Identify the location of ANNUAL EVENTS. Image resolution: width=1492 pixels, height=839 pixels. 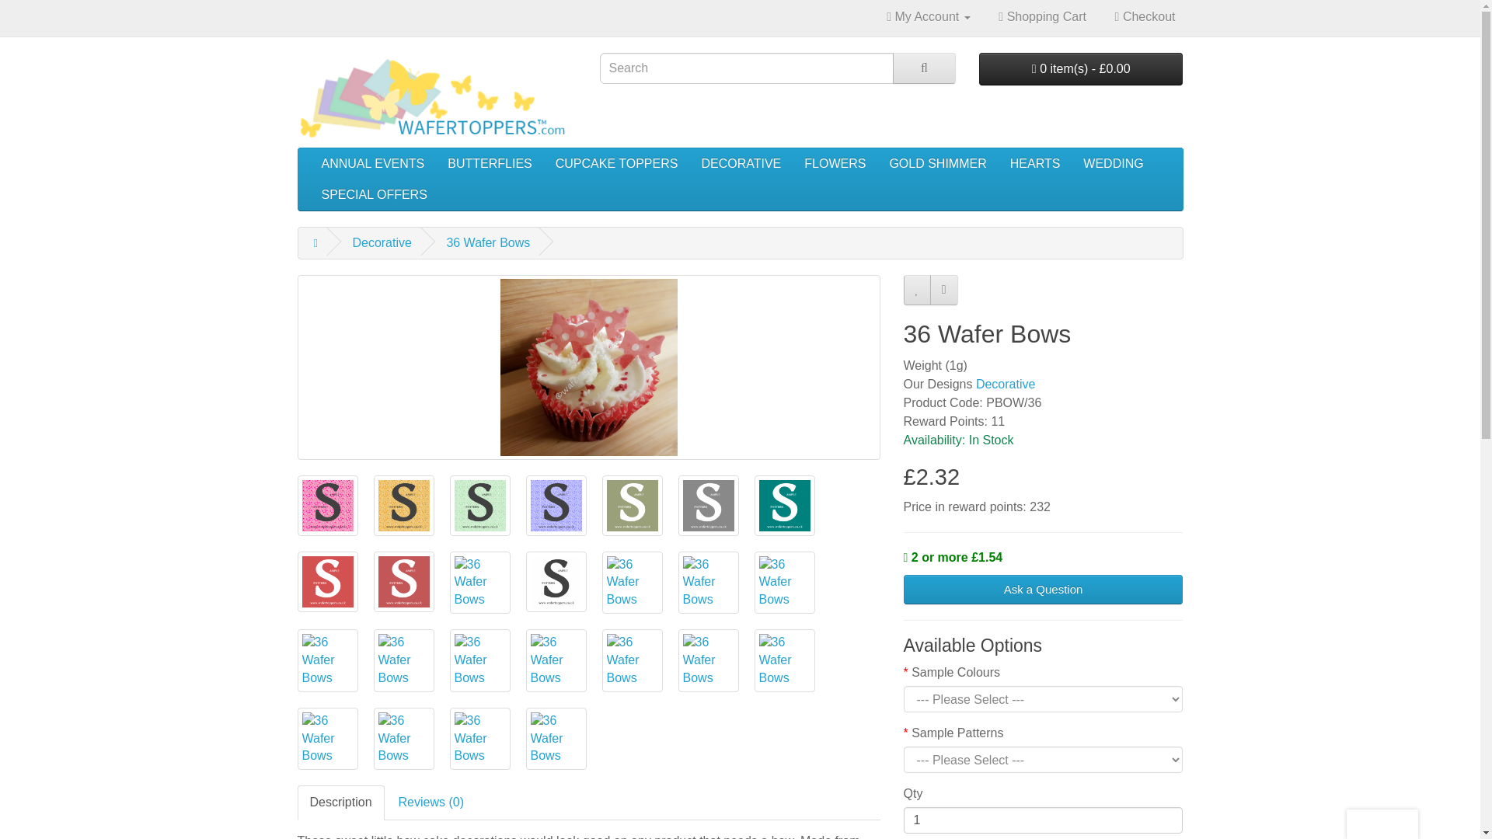
(371, 164).